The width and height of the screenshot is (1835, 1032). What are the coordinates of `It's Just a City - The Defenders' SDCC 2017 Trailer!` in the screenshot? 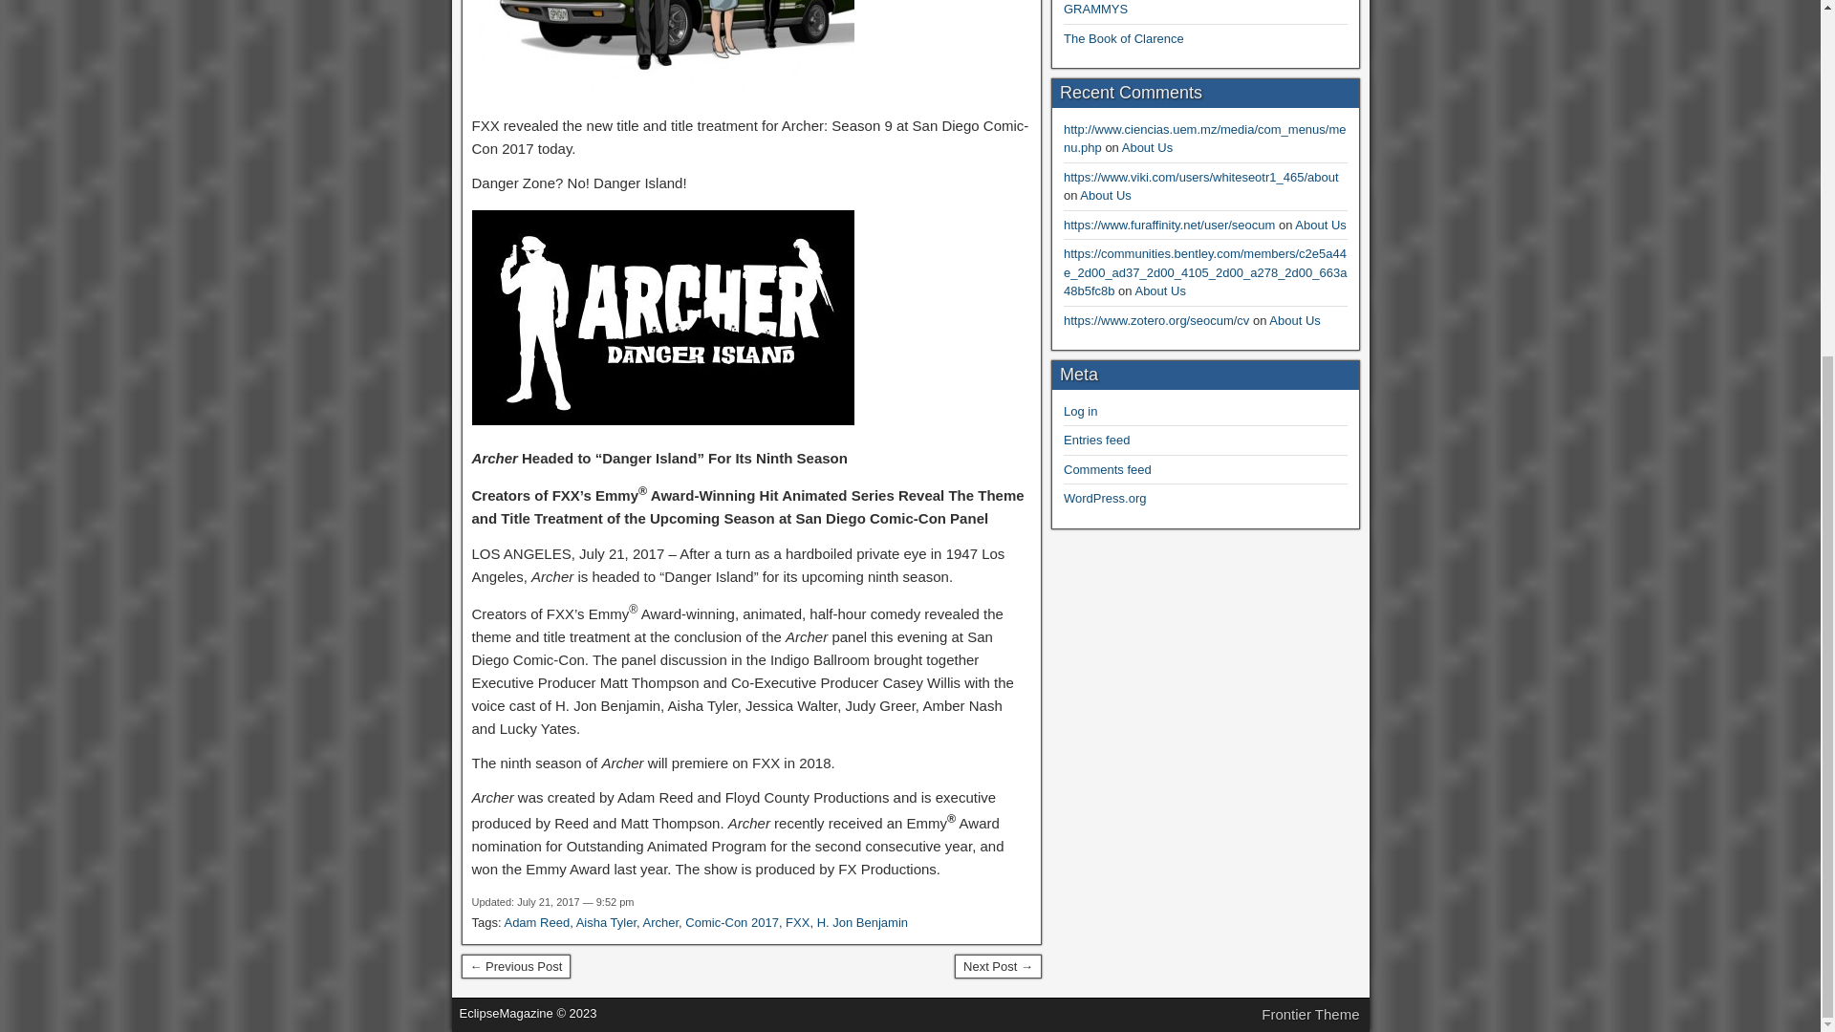 It's located at (998, 967).